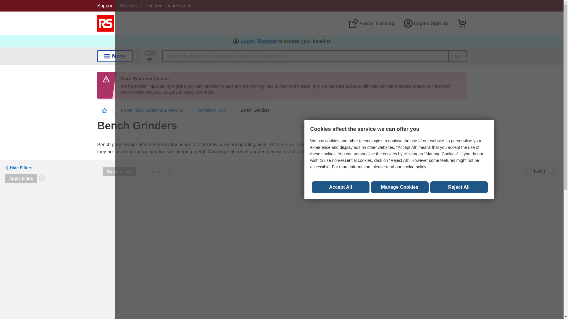 Image resolution: width=568 pixels, height=319 pixels. I want to click on Services, so click(129, 6).